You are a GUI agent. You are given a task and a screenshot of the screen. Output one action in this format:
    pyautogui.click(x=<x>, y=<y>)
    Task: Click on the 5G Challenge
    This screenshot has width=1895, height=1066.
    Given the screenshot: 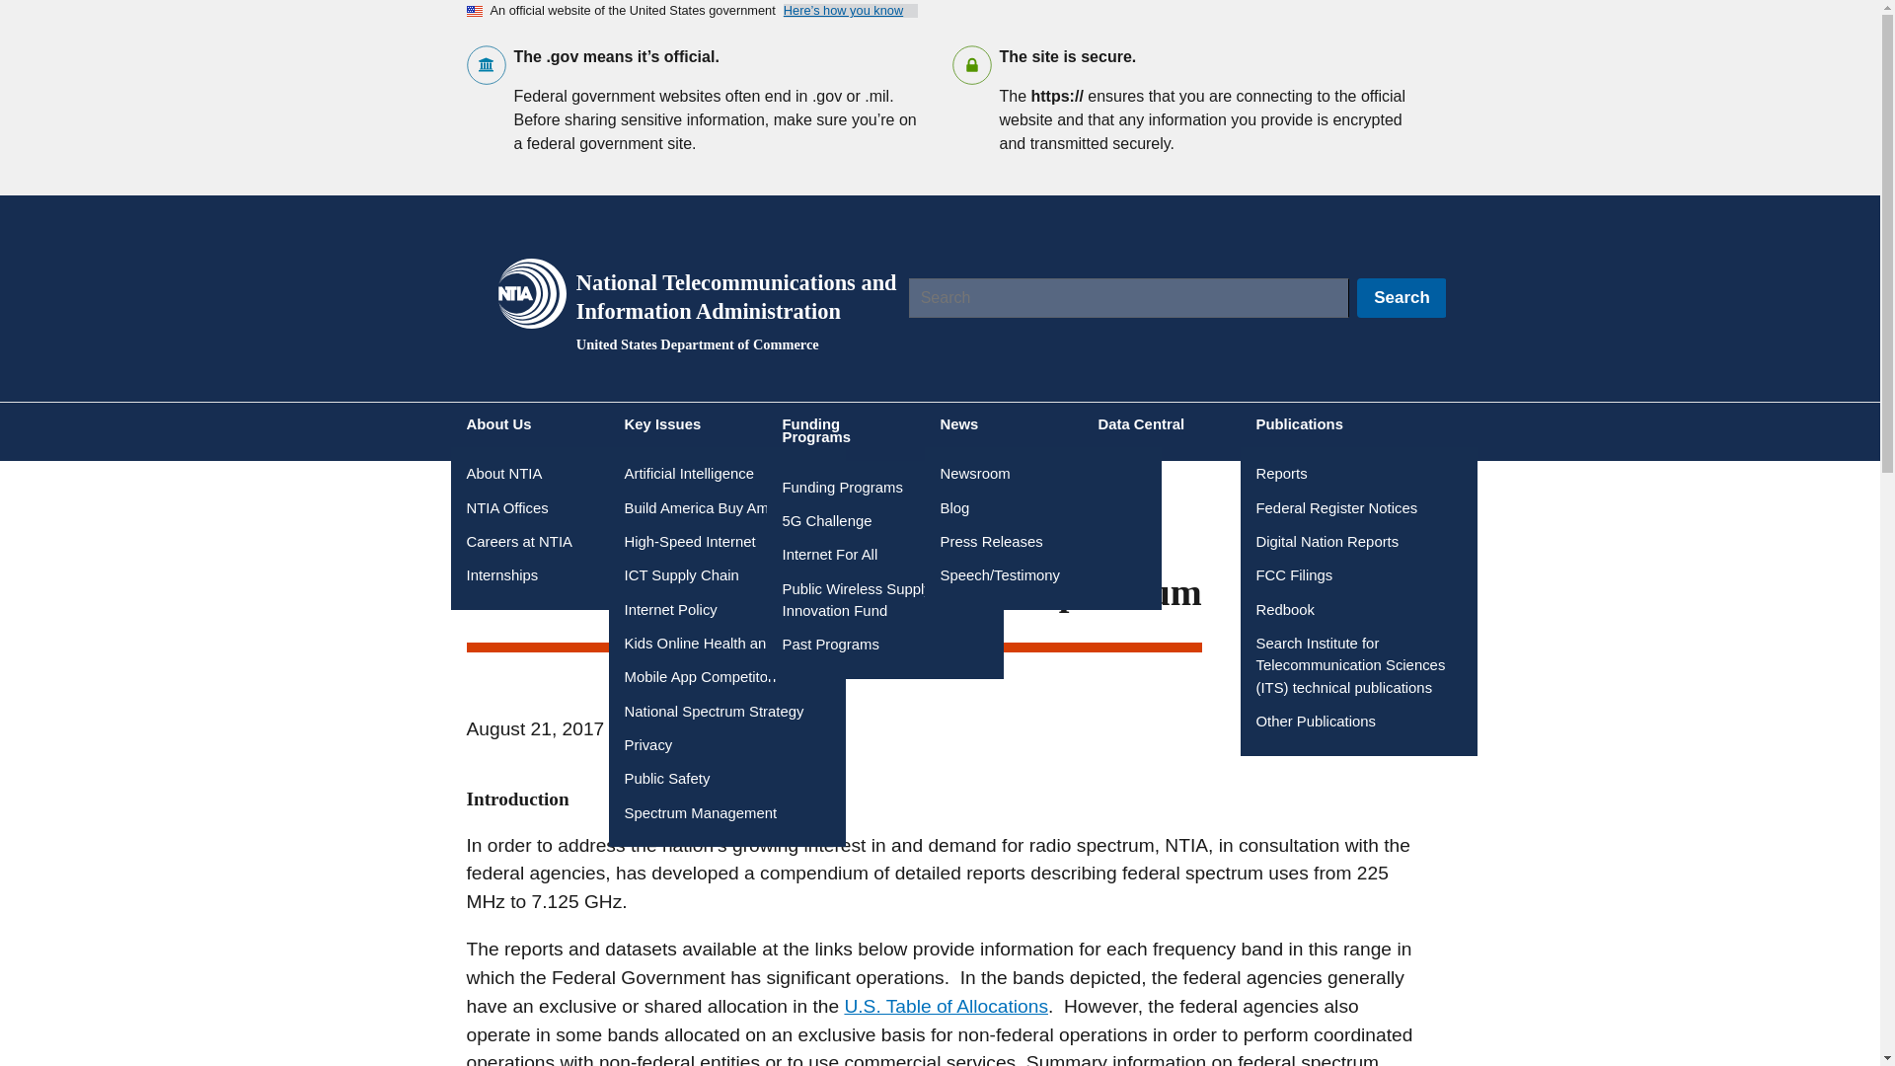 What is the action you would take?
    pyautogui.click(x=826, y=520)
    